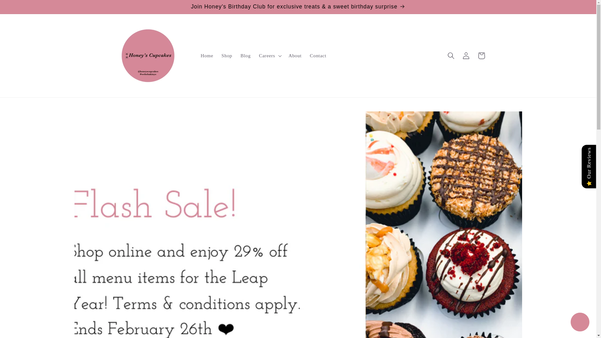 The image size is (601, 338). I want to click on Contact, so click(318, 56).